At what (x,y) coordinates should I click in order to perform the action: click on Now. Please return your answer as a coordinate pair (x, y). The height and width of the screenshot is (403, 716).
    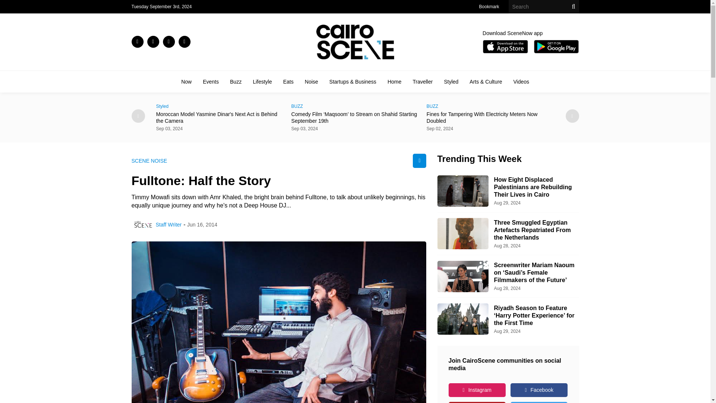
    Looking at the image, I should click on (186, 81).